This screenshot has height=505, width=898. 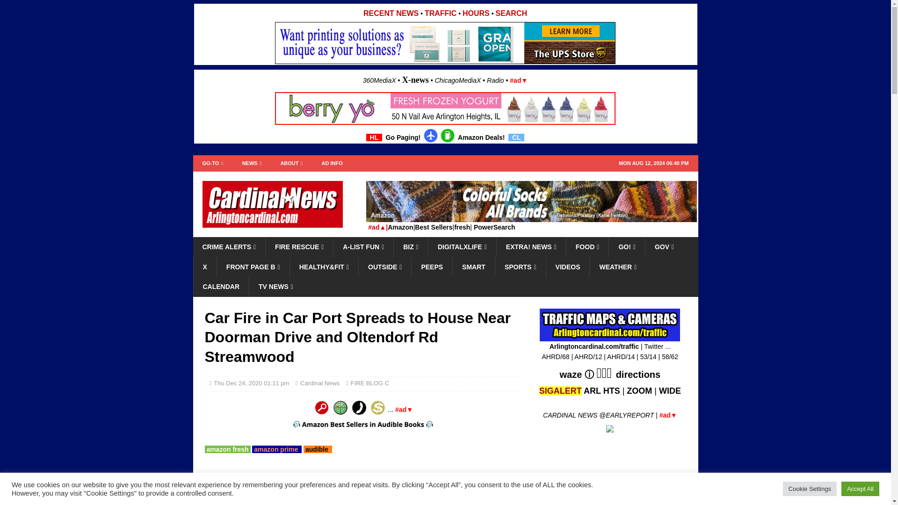 What do you see at coordinates (391, 13) in the screenshot?
I see `RECENT NEWS` at bounding box center [391, 13].